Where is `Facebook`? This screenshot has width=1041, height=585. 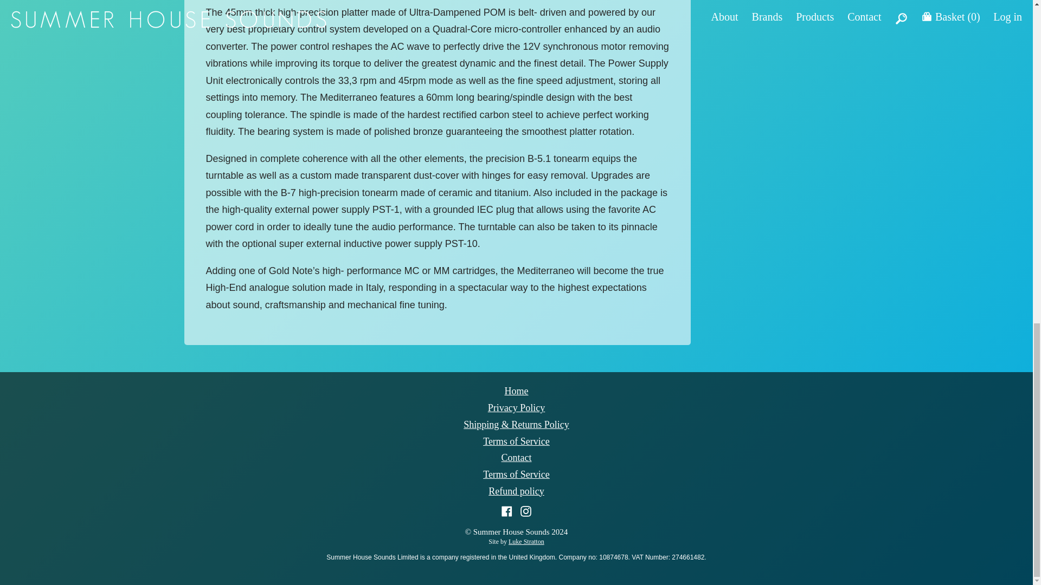 Facebook is located at coordinates (509, 510).